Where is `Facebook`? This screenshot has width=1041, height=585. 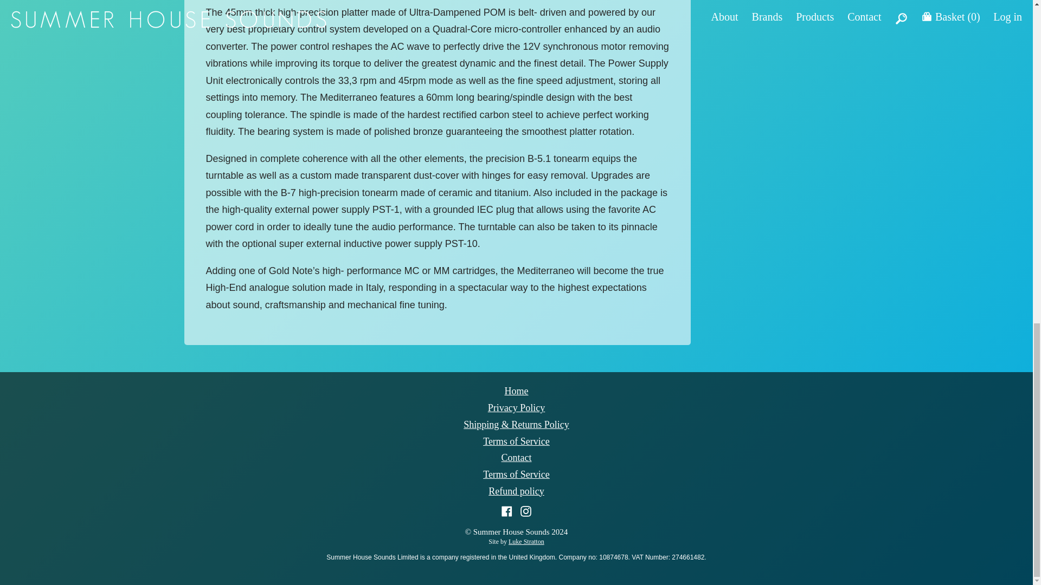 Facebook is located at coordinates (509, 510).